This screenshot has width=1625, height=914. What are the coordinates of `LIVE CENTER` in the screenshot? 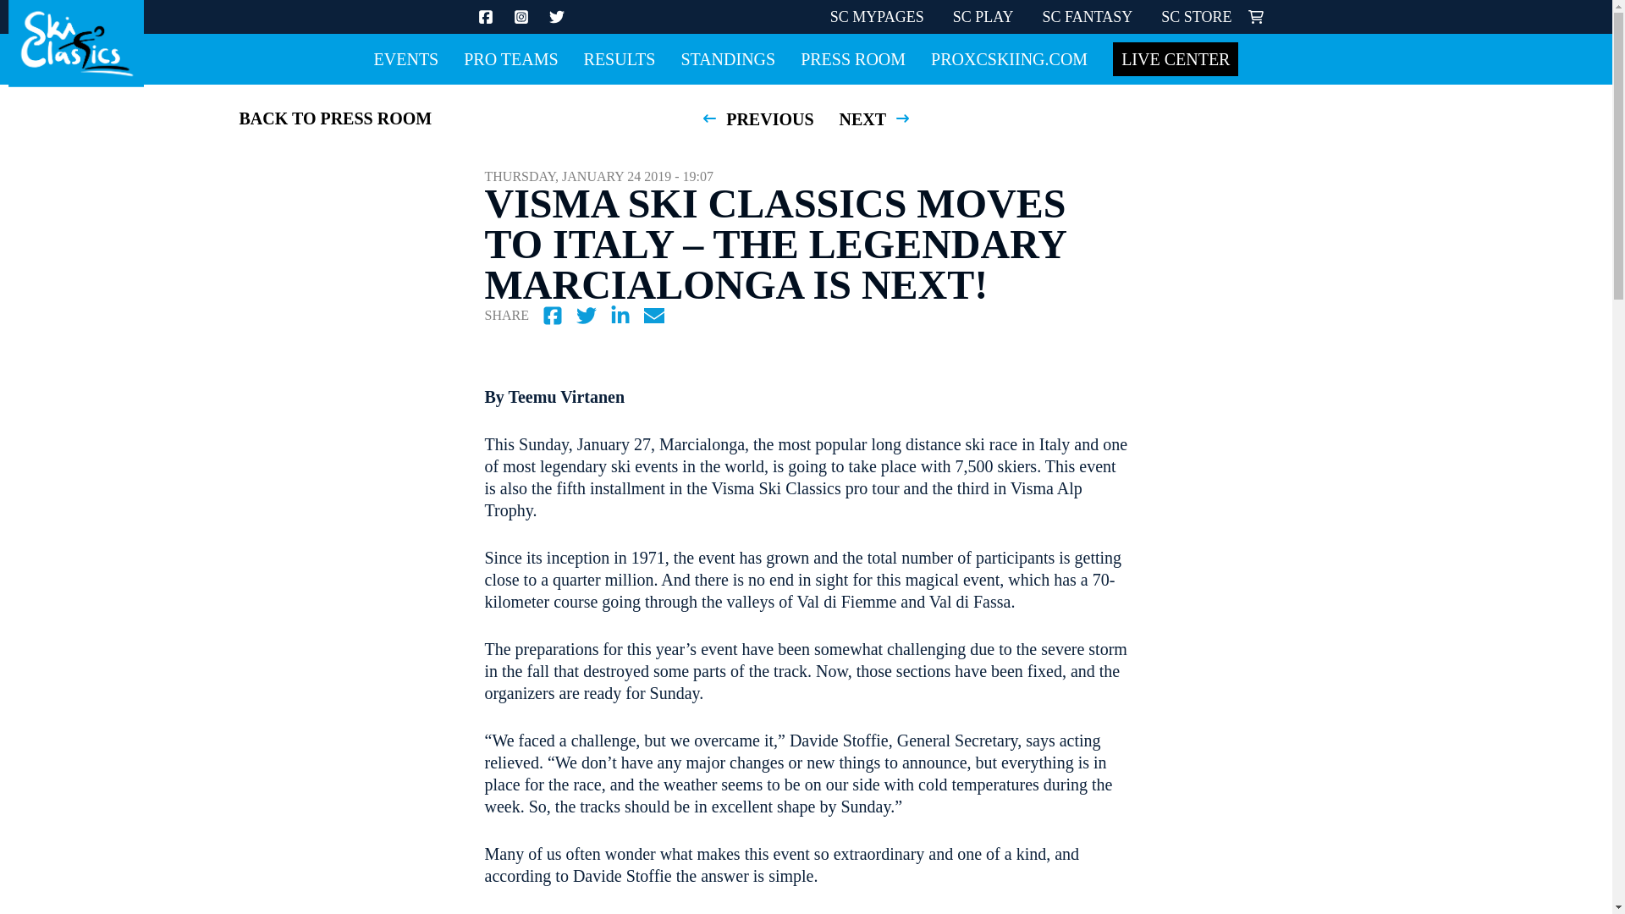 It's located at (1176, 58).